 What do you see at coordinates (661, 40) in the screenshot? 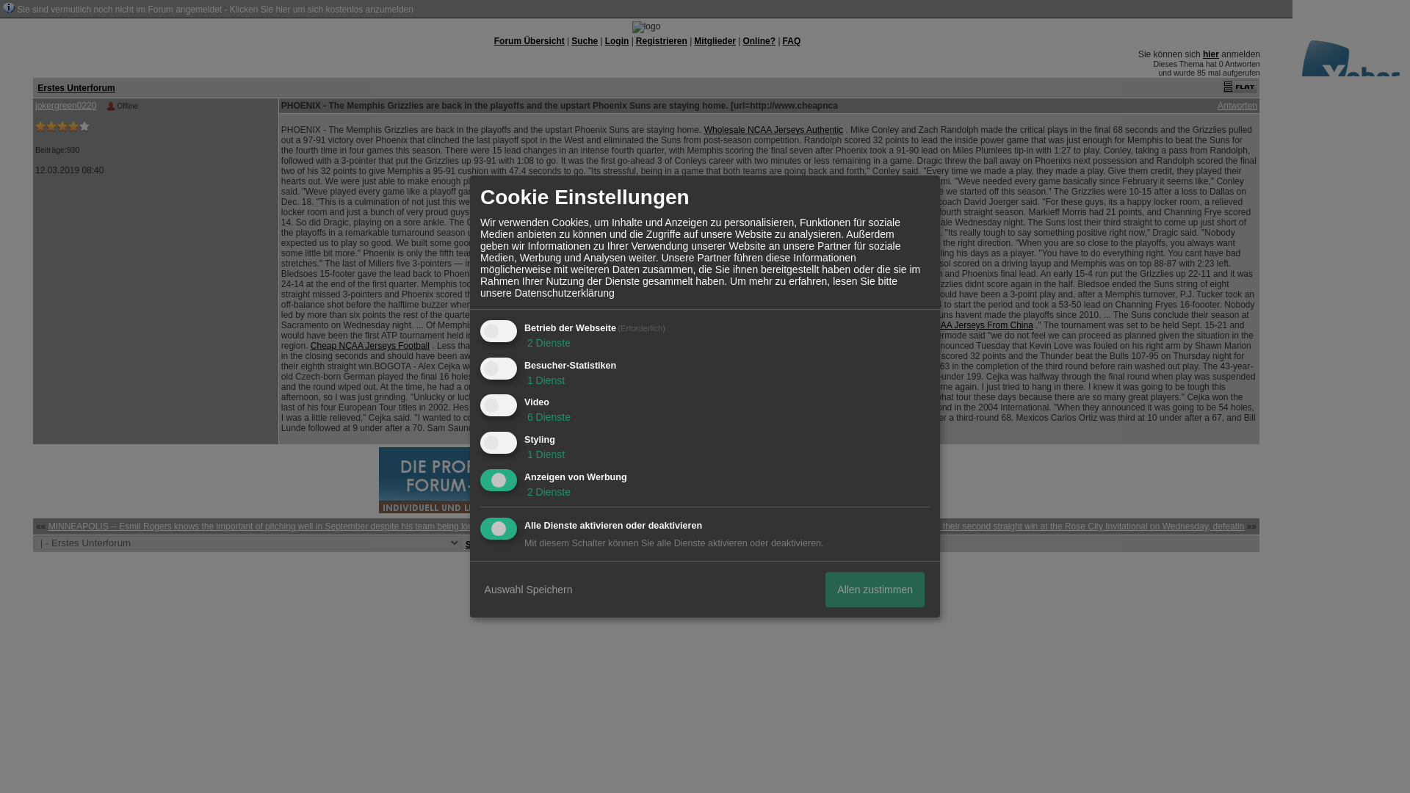
I see `Registrieren` at bounding box center [661, 40].